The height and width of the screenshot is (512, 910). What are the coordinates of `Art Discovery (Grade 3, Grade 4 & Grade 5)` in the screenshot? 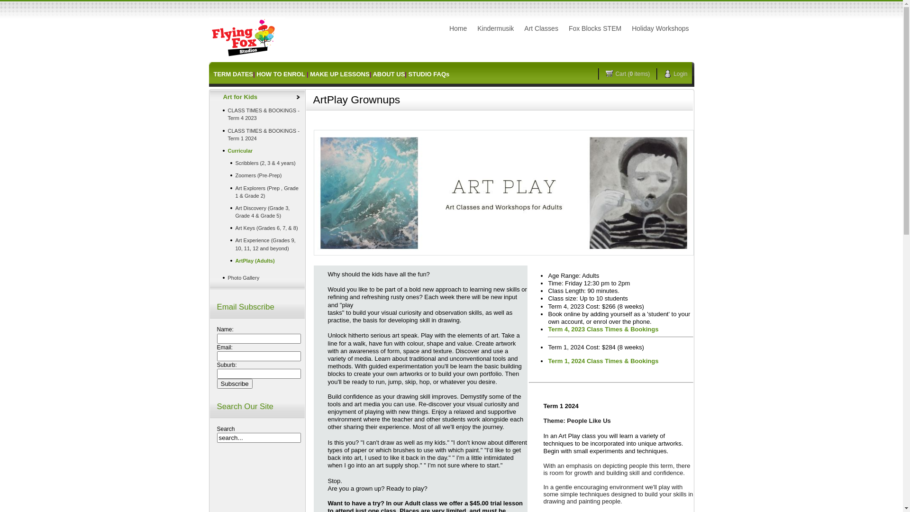 It's located at (257, 212).